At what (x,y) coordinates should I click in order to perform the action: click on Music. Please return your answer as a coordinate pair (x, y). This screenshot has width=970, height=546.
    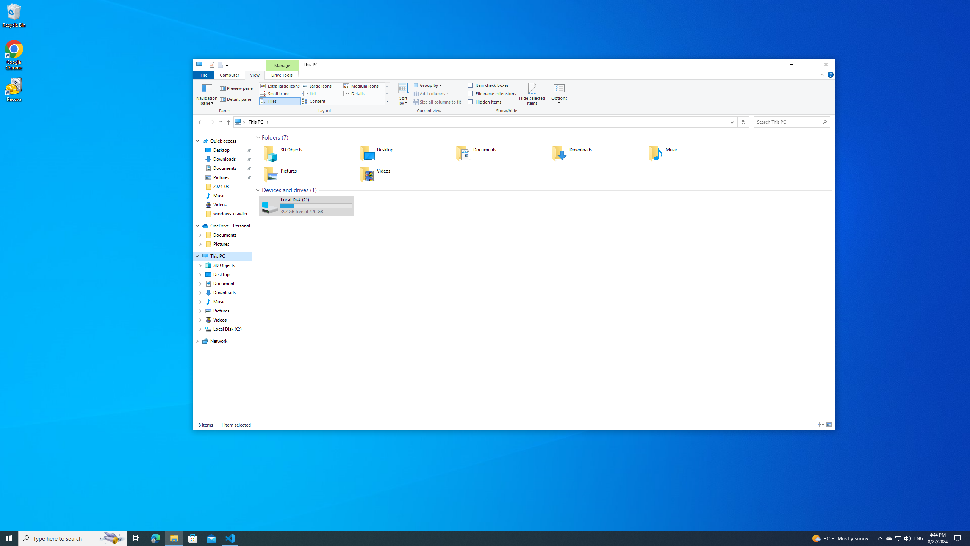
    Looking at the image, I should click on (691, 153).